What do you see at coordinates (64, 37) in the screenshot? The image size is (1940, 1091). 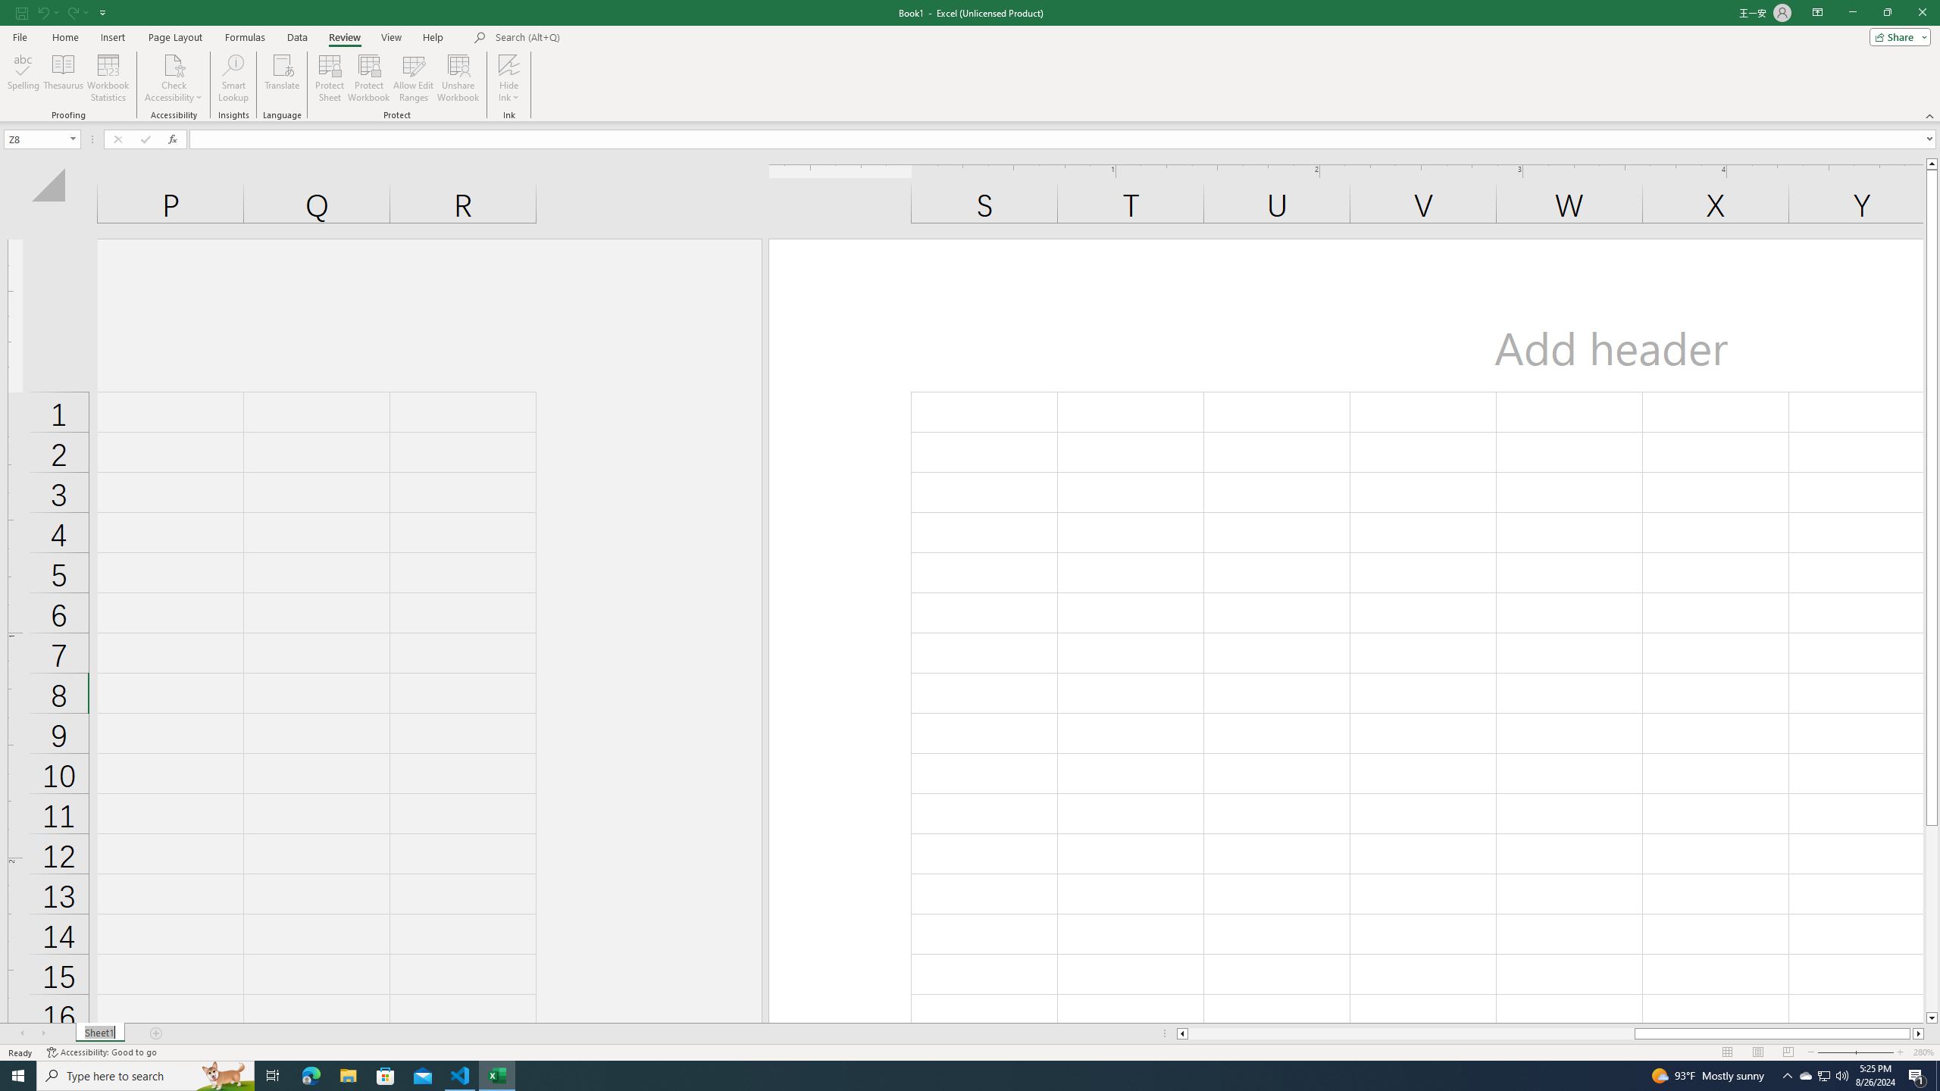 I see `Home` at bounding box center [64, 37].